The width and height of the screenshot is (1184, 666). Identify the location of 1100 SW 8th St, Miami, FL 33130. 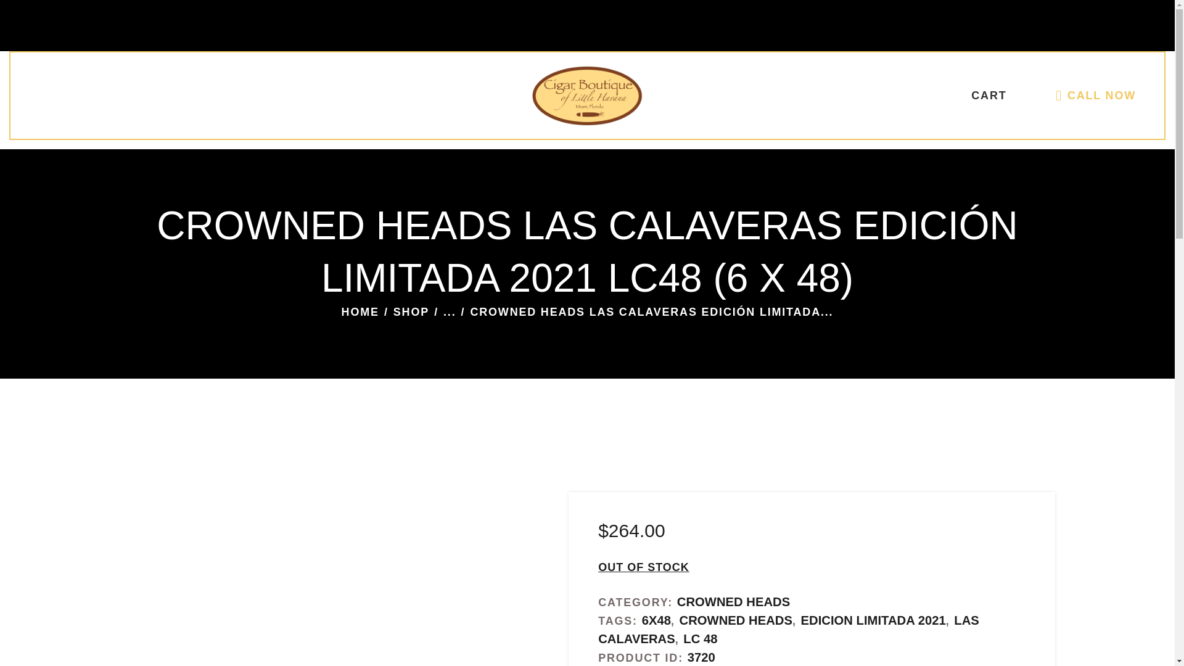
(1075, 26).